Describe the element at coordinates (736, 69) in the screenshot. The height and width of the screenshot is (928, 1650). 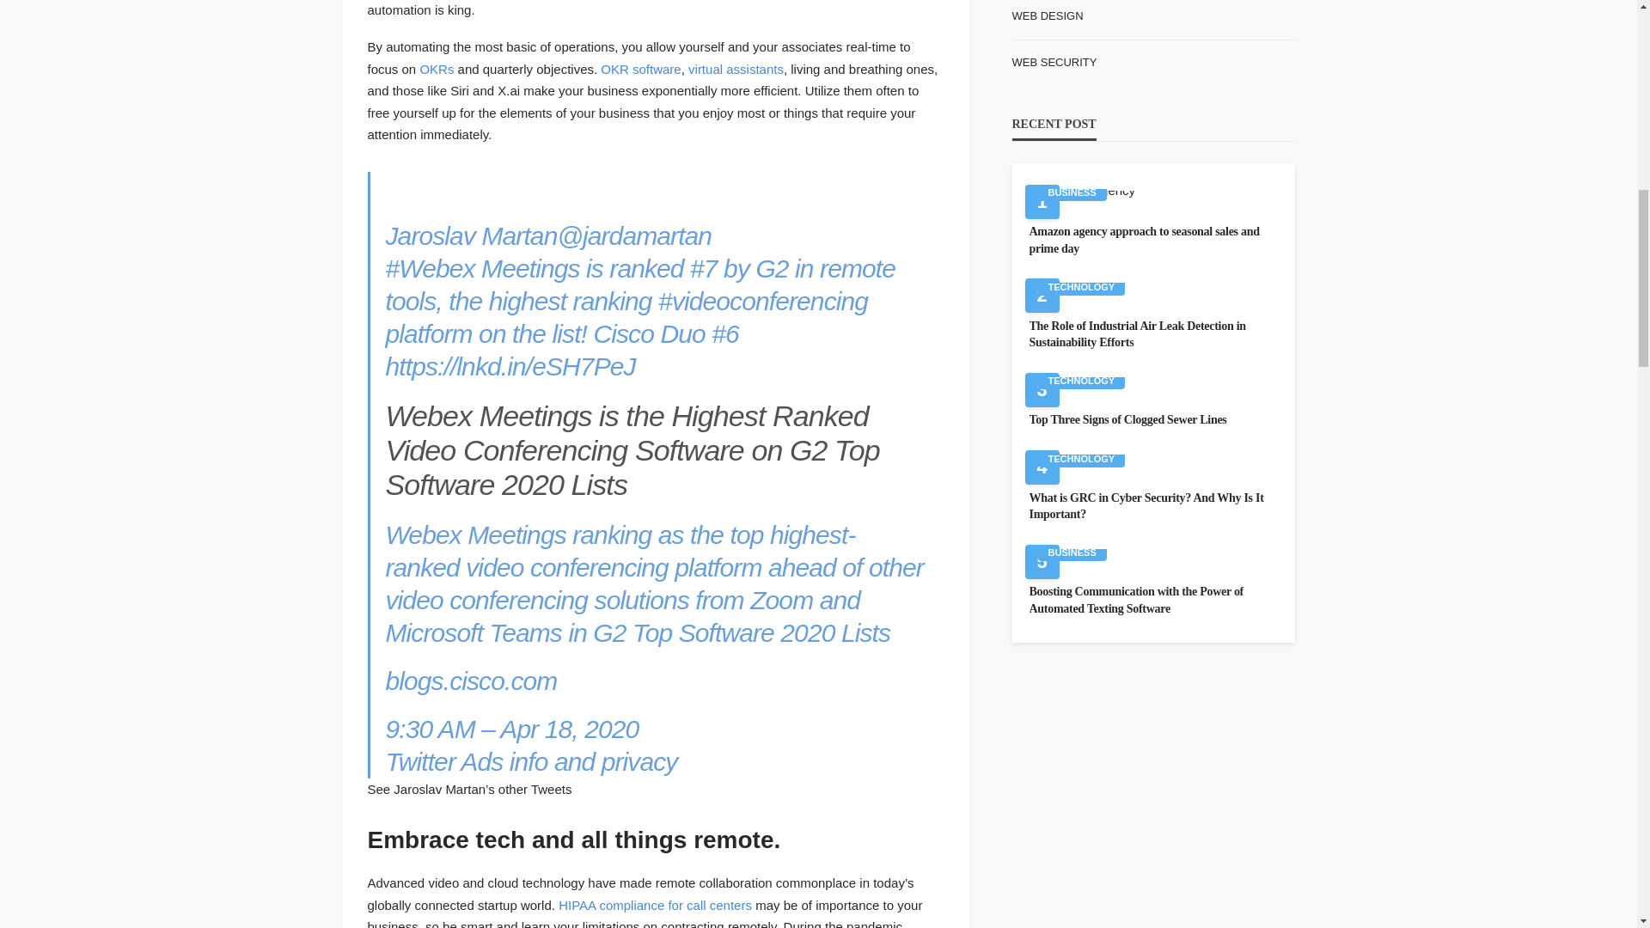
I see `virtual assistants` at that location.